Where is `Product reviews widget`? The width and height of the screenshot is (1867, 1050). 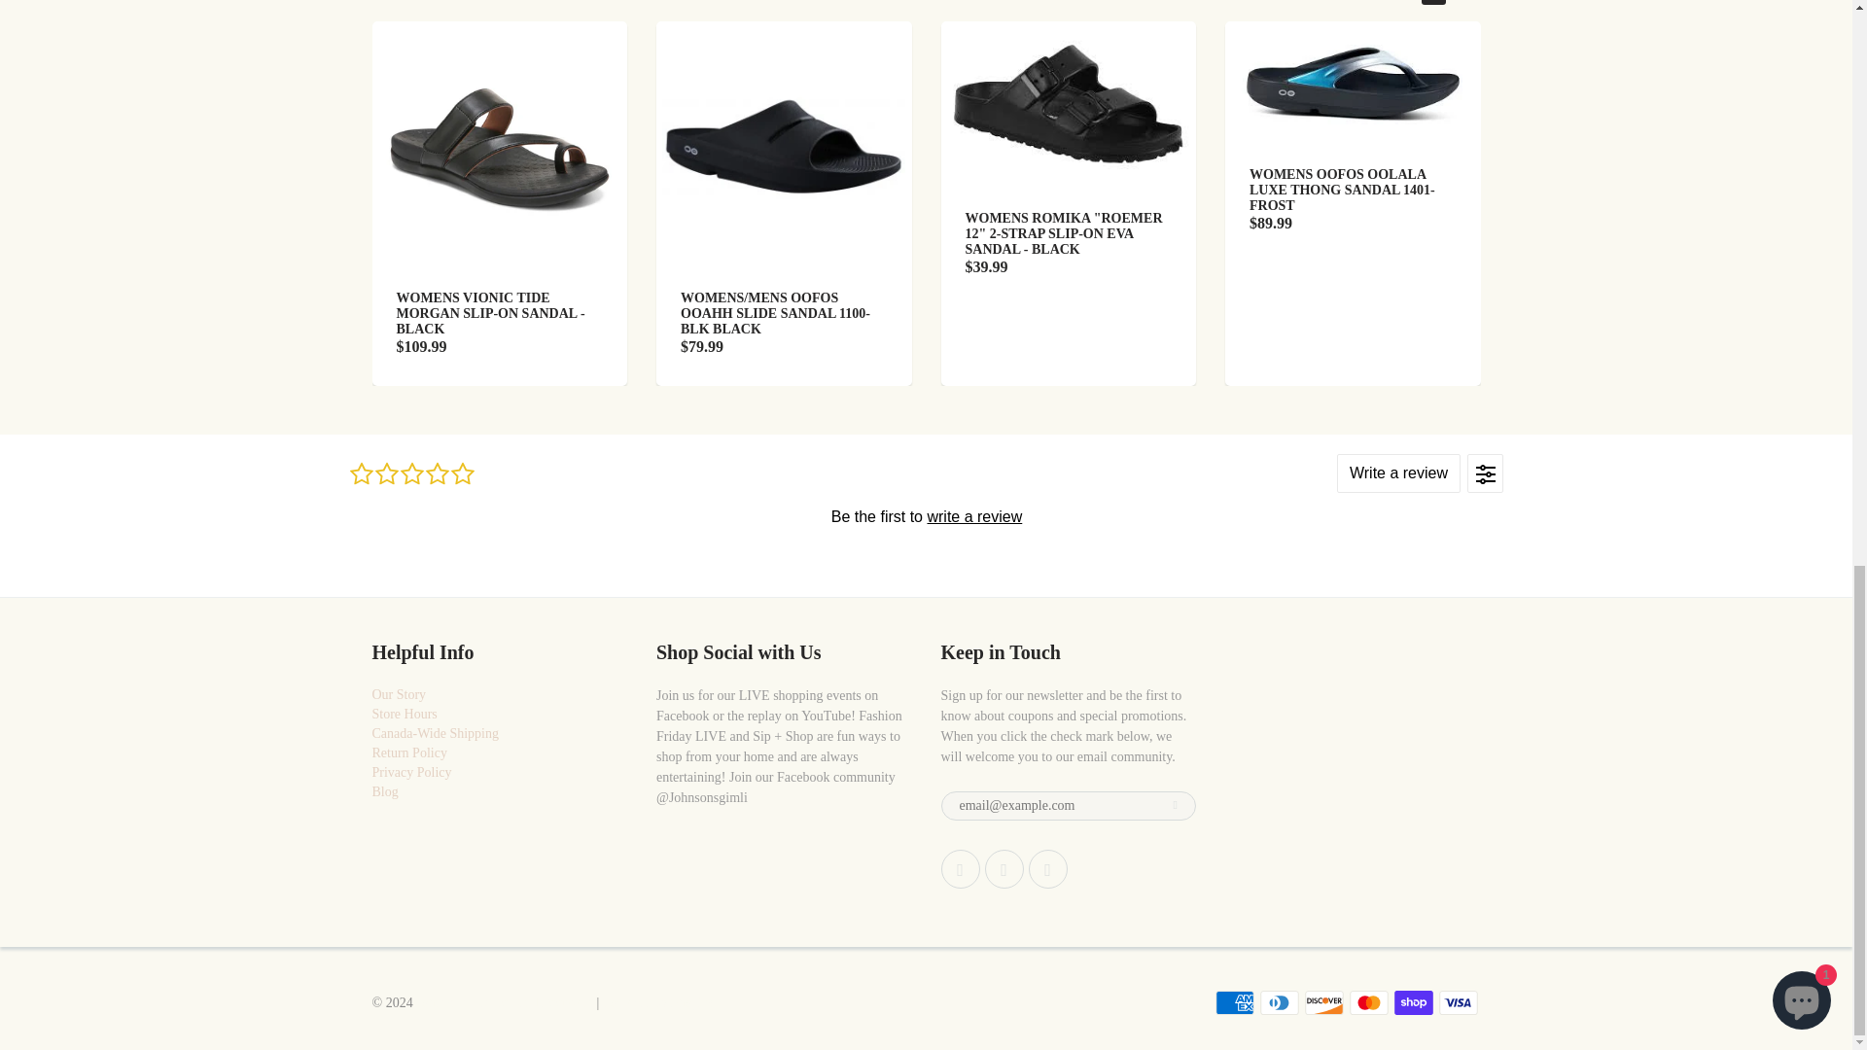 Product reviews widget is located at coordinates (925, 515).